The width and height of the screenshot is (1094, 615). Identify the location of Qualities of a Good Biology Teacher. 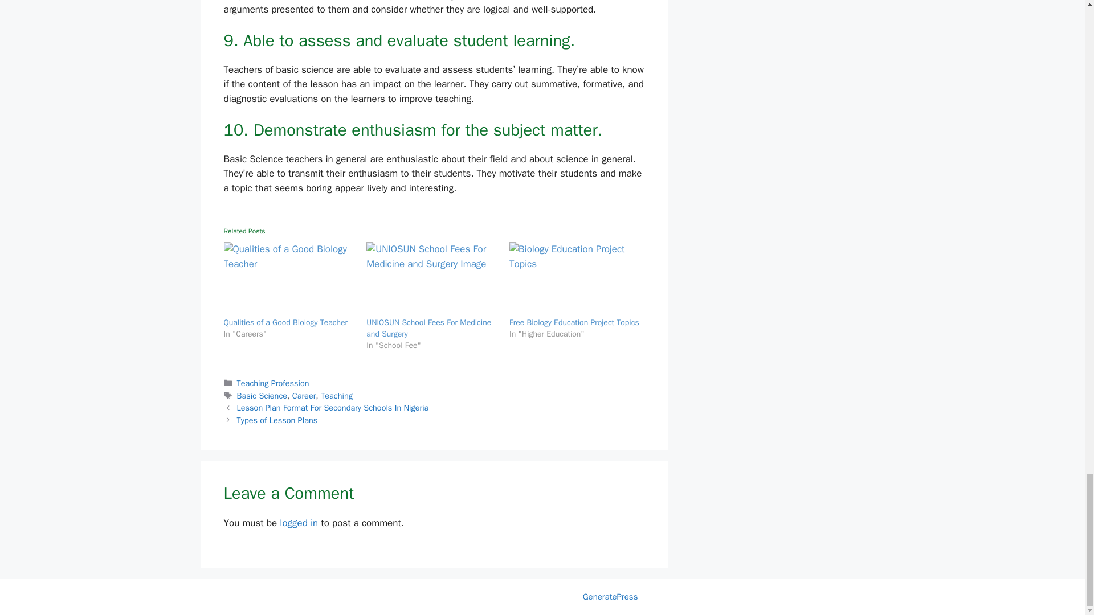
(288, 280).